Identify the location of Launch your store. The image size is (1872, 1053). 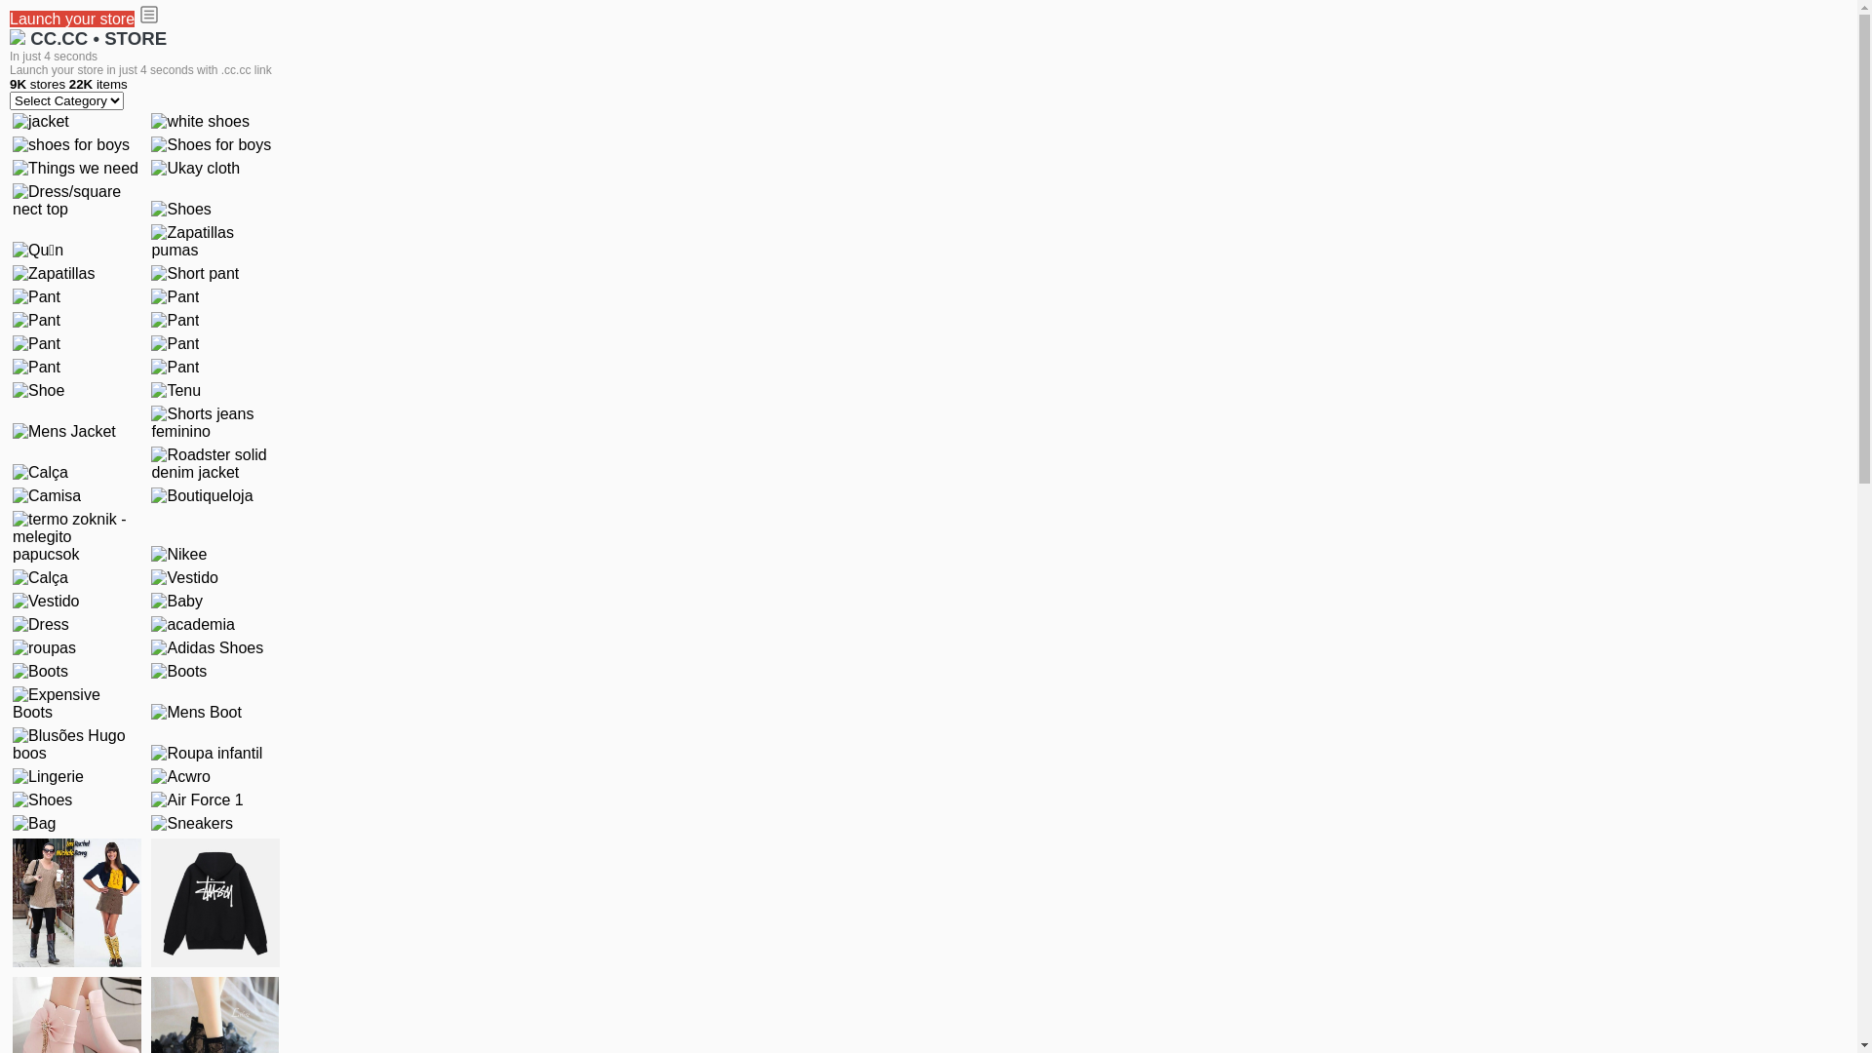
(72, 19).